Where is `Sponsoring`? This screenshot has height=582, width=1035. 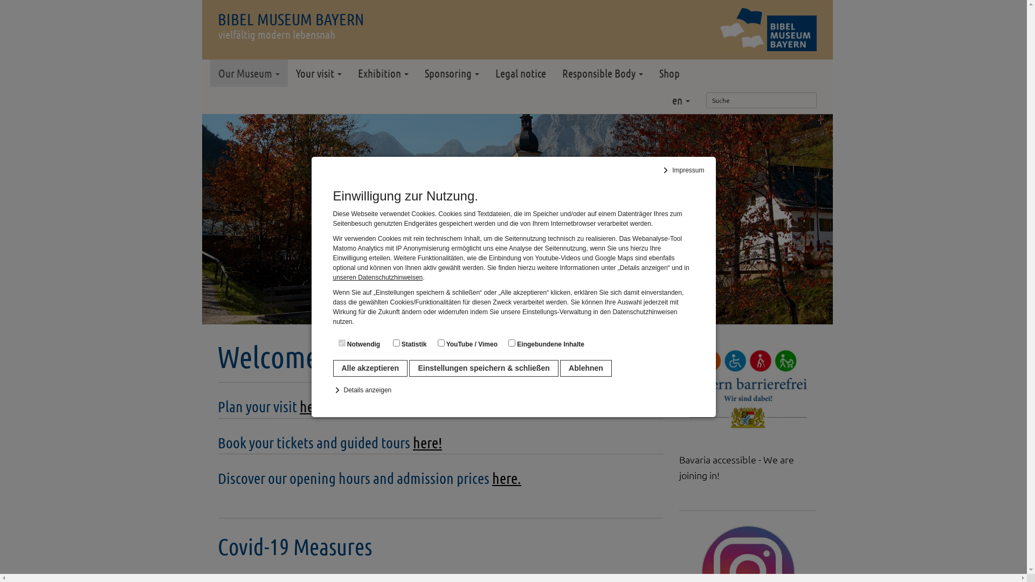 Sponsoring is located at coordinates (452, 73).